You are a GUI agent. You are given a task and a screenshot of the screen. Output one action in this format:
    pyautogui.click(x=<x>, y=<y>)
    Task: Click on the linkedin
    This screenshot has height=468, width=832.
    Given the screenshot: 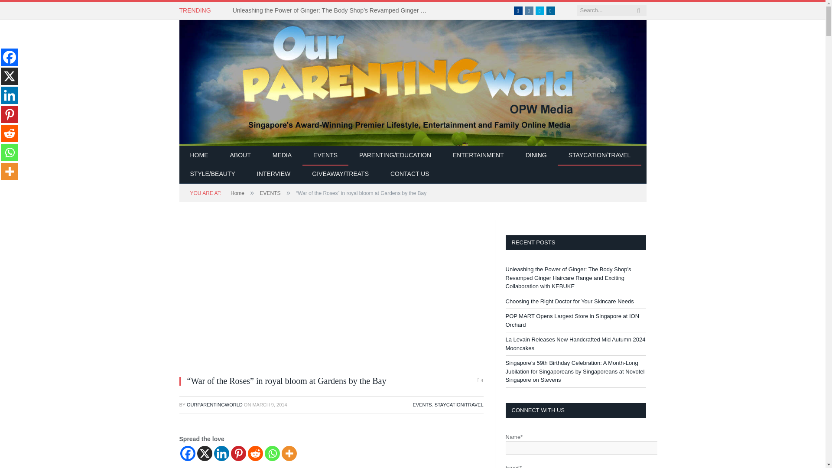 What is the action you would take?
    pyautogui.click(x=550, y=10)
    